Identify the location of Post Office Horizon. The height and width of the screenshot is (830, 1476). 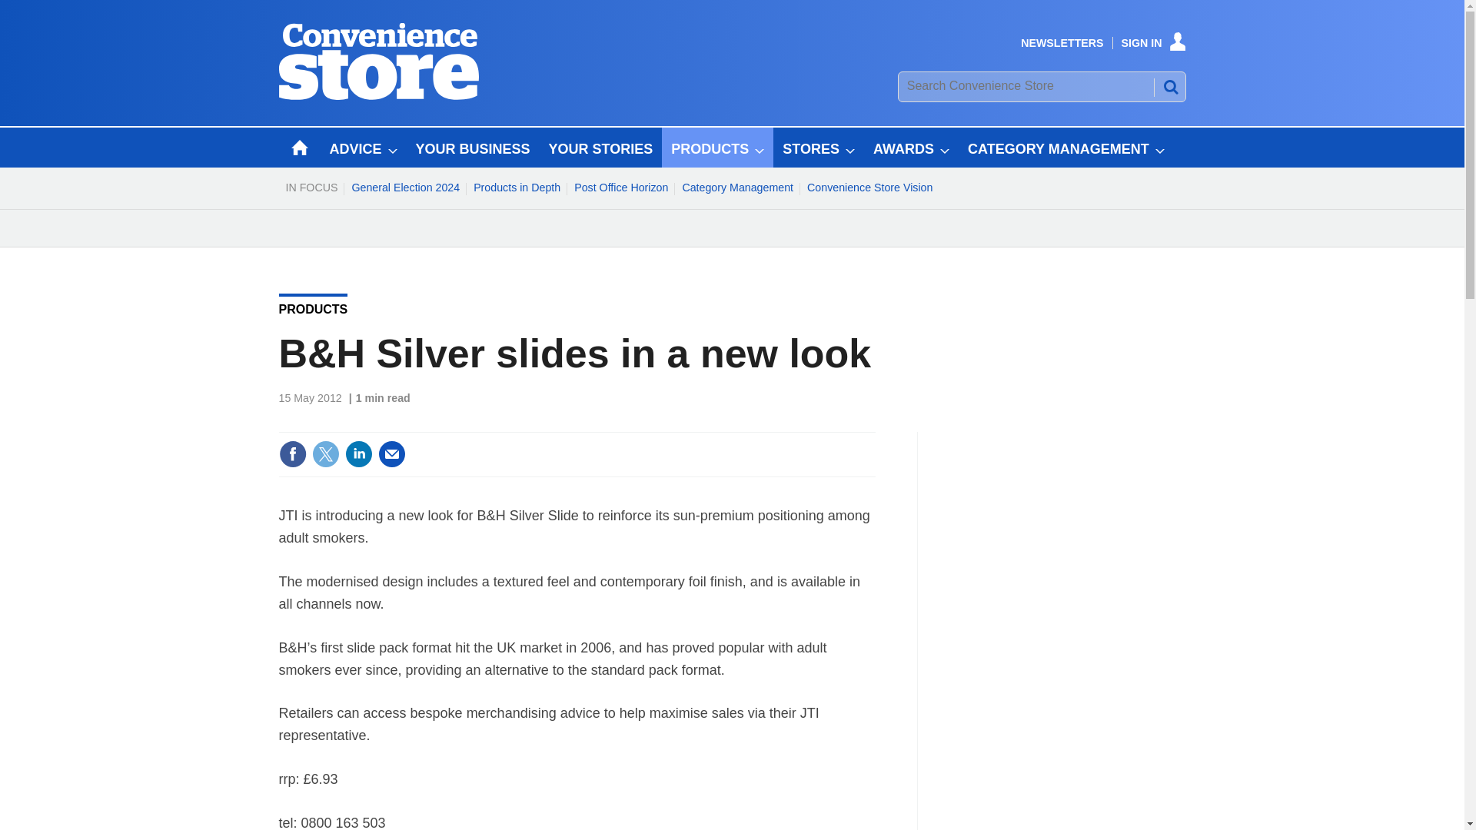
(620, 188).